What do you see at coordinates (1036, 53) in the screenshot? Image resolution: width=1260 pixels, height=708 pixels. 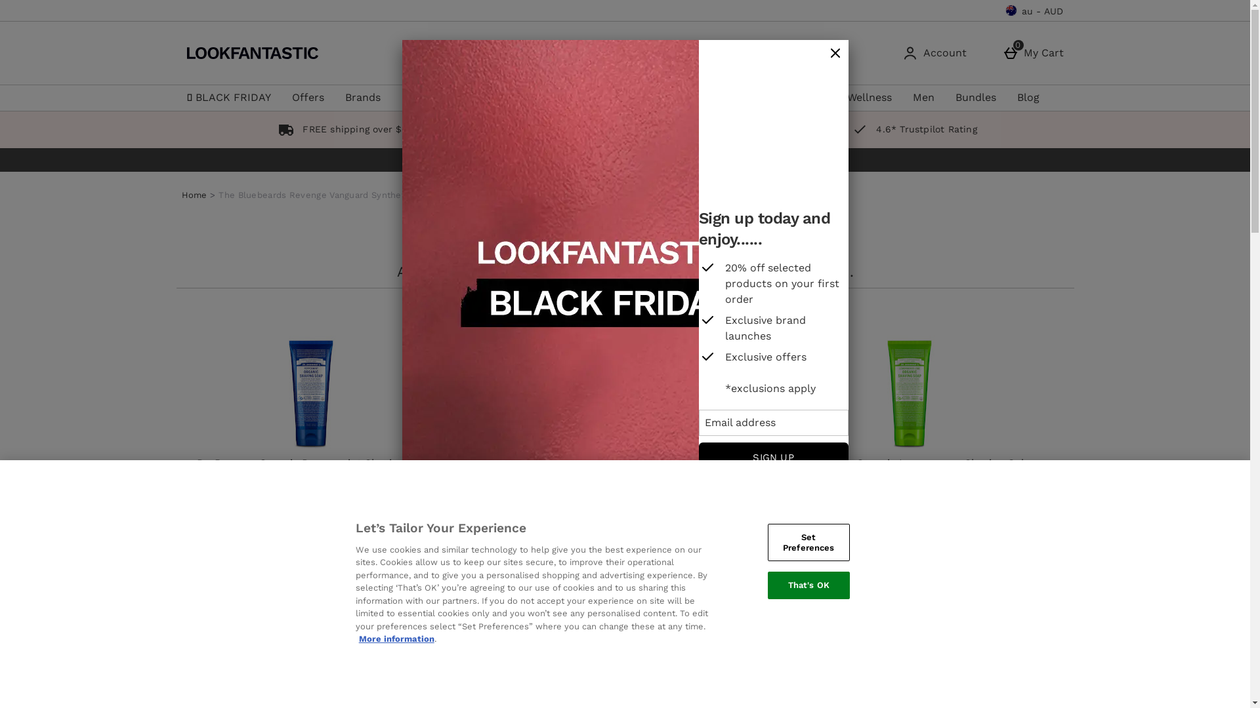 I see `0
My Cart` at bounding box center [1036, 53].